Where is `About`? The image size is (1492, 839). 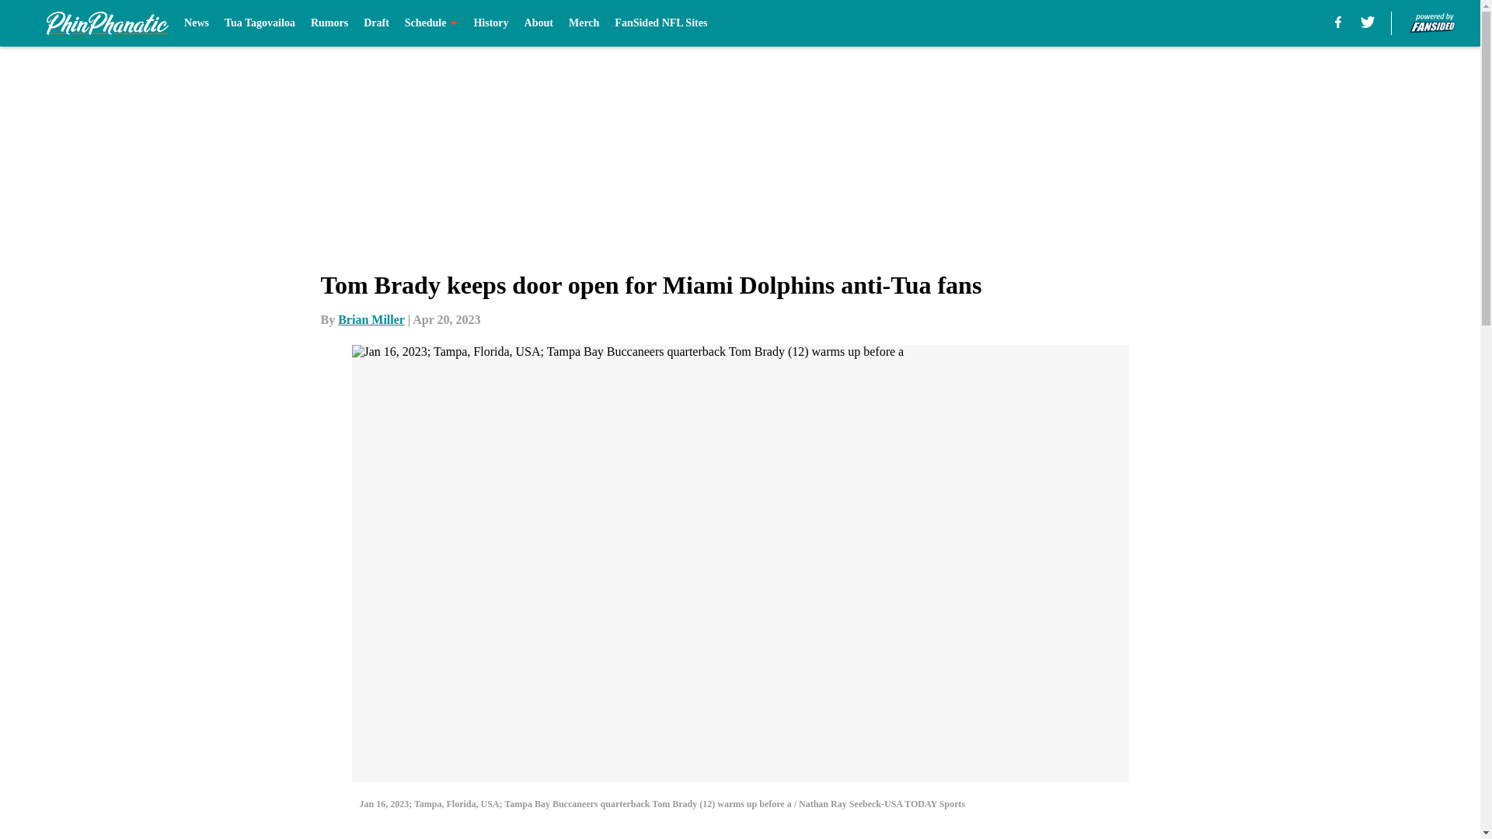
About is located at coordinates (539, 23).